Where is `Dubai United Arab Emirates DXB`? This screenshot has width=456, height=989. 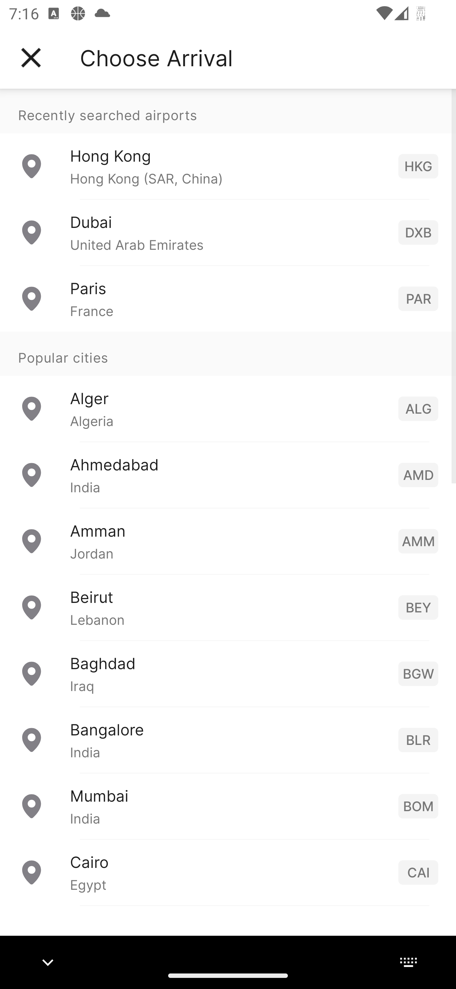 Dubai United Arab Emirates DXB is located at coordinates (228, 232).